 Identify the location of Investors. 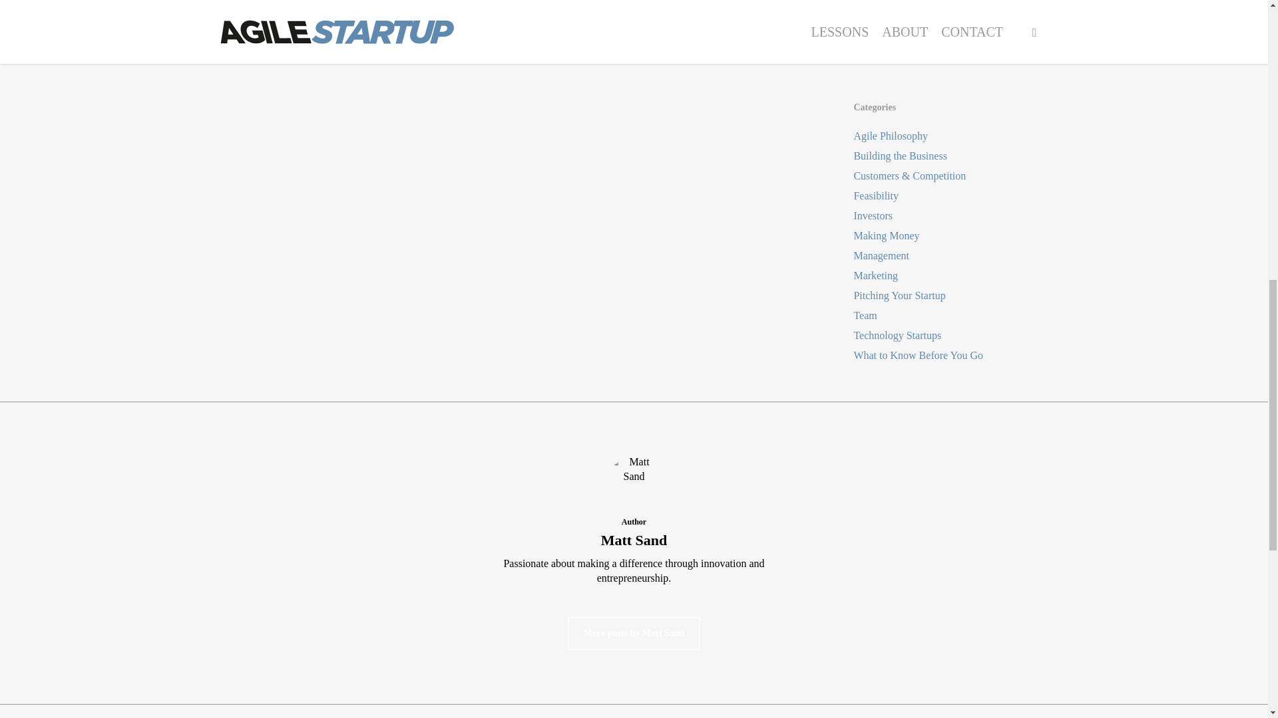
(951, 215).